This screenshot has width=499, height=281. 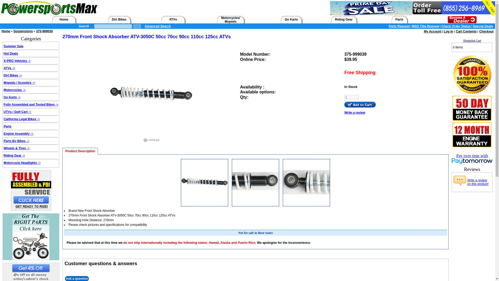 I want to click on Dirt Bikes, so click(x=119, y=20).